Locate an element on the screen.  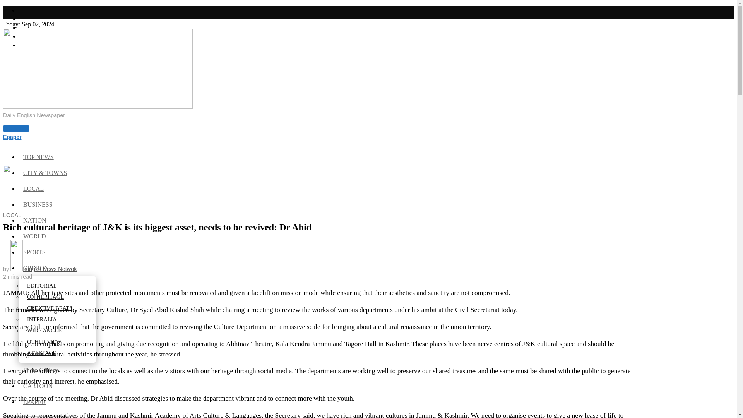
OTHER VIEW is located at coordinates (45, 341).